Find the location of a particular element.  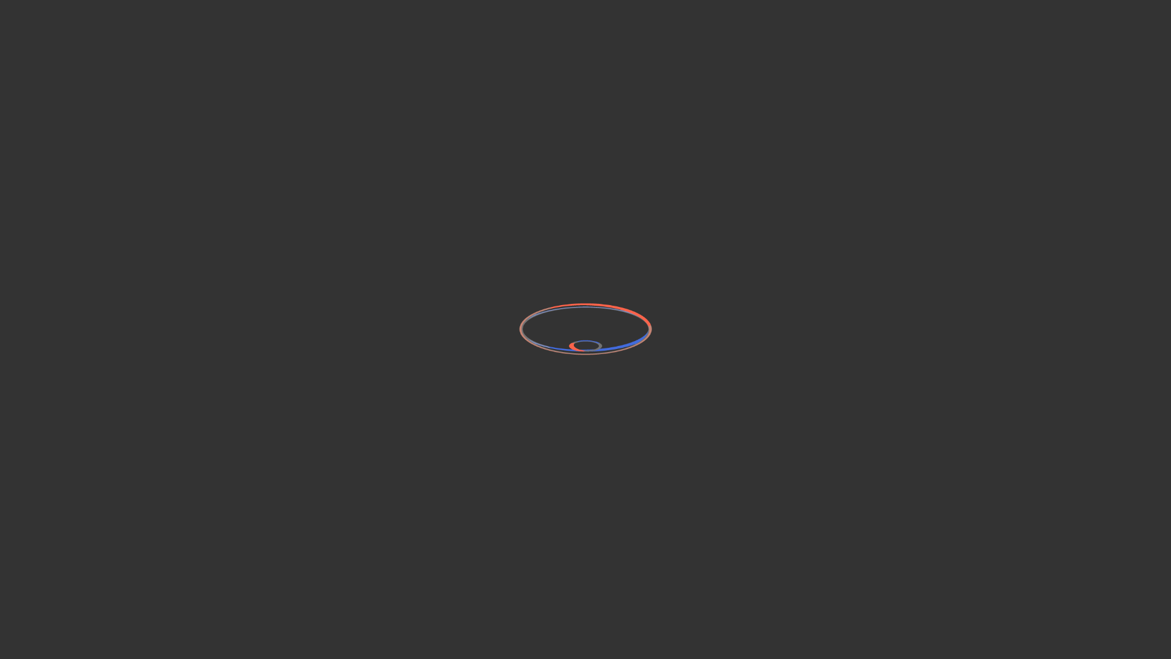

CERN Archives is located at coordinates (528, 508).